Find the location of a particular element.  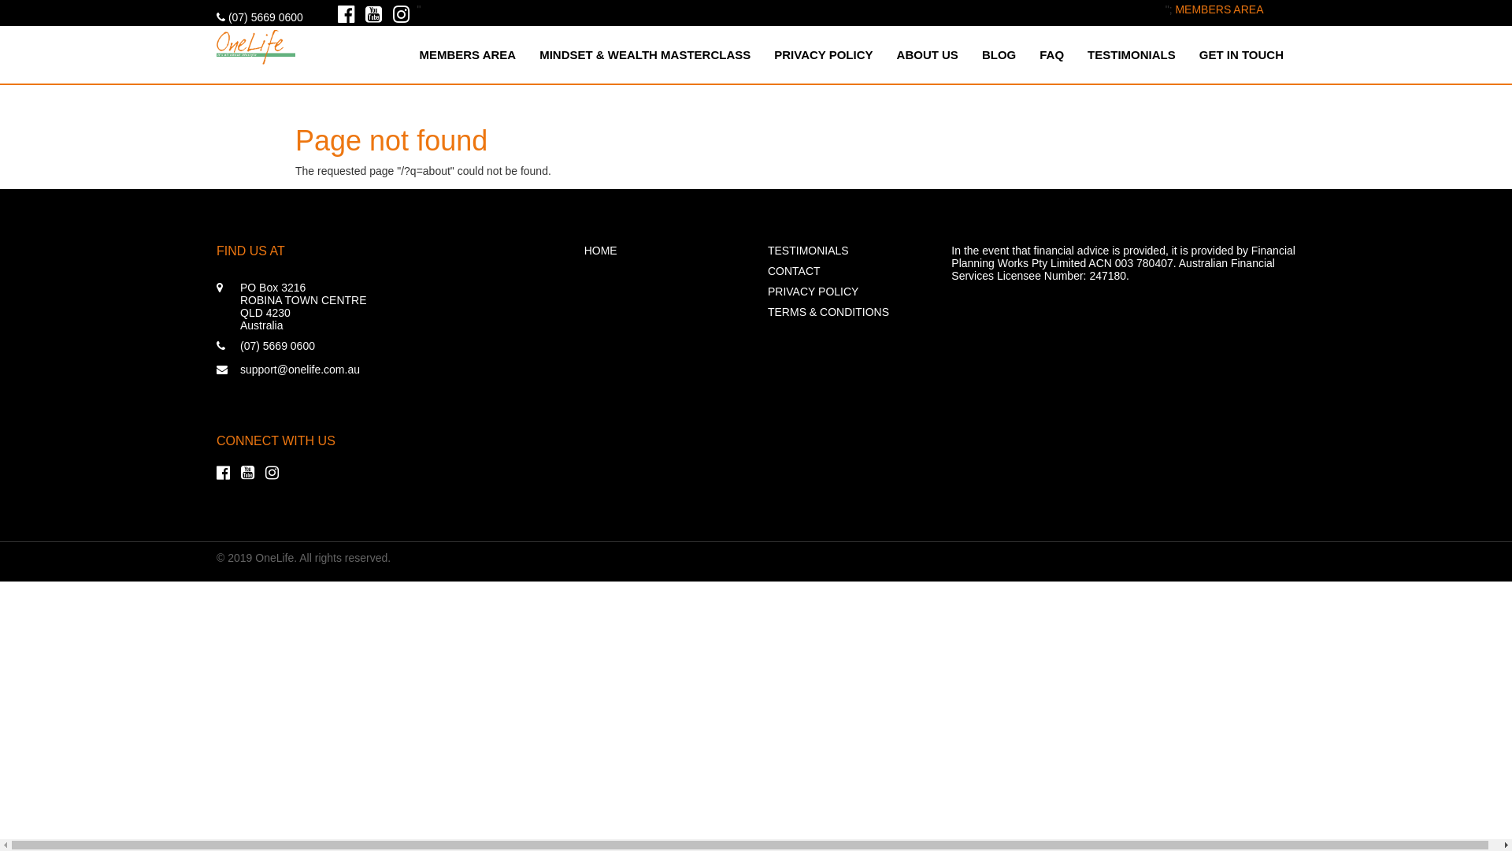

MINDSET & WEALTH MASTERCLASS is located at coordinates (645, 55).